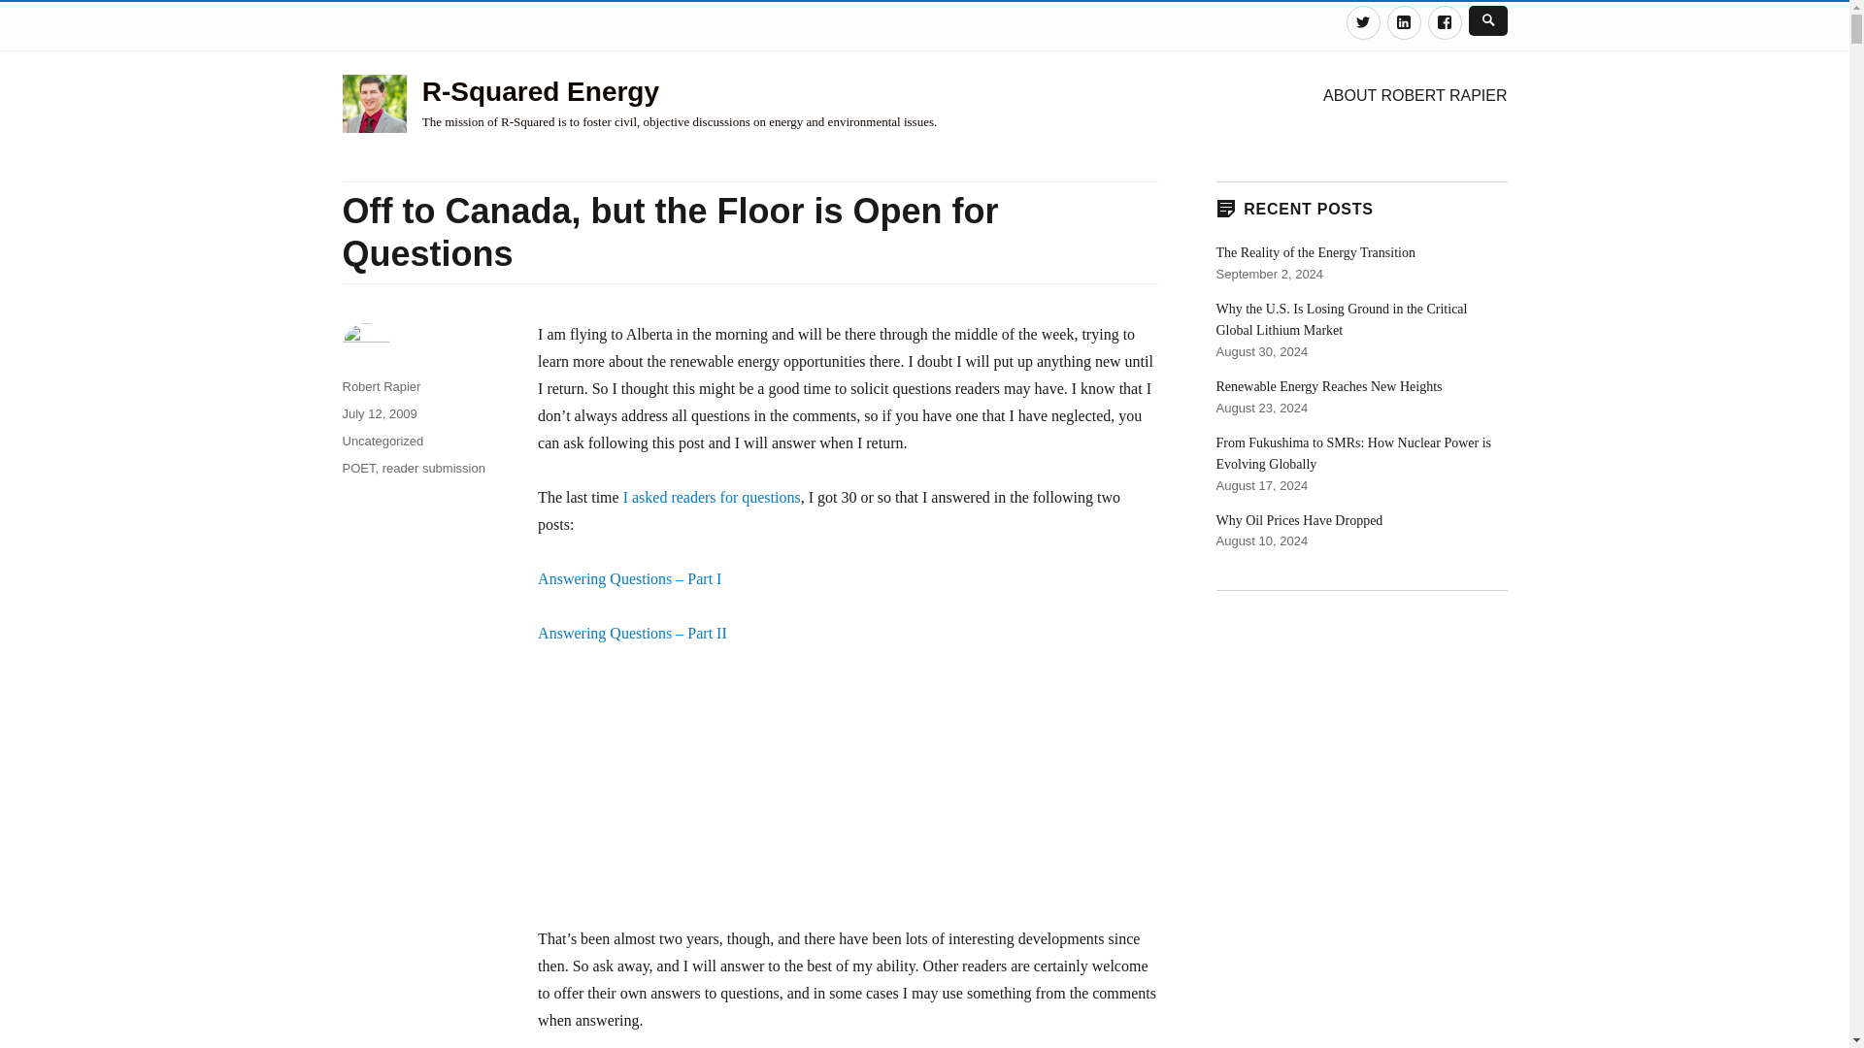 The image size is (1864, 1048). What do you see at coordinates (379, 413) in the screenshot?
I see `July 12, 2009` at bounding box center [379, 413].